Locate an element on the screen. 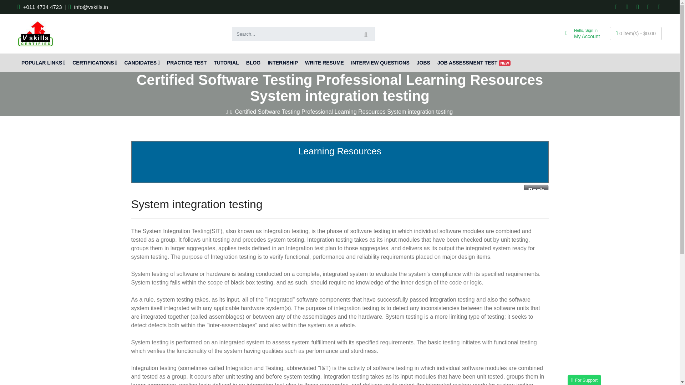 This screenshot has width=685, height=385. CERTIFICATIONS is located at coordinates (579, 34).